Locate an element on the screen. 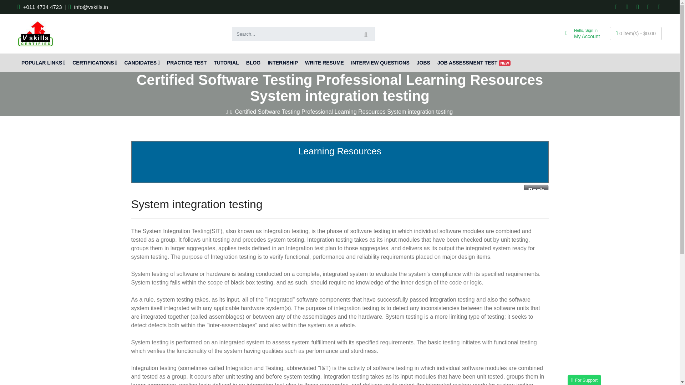 This screenshot has width=685, height=385. CERTIFICATIONS is located at coordinates (579, 34).